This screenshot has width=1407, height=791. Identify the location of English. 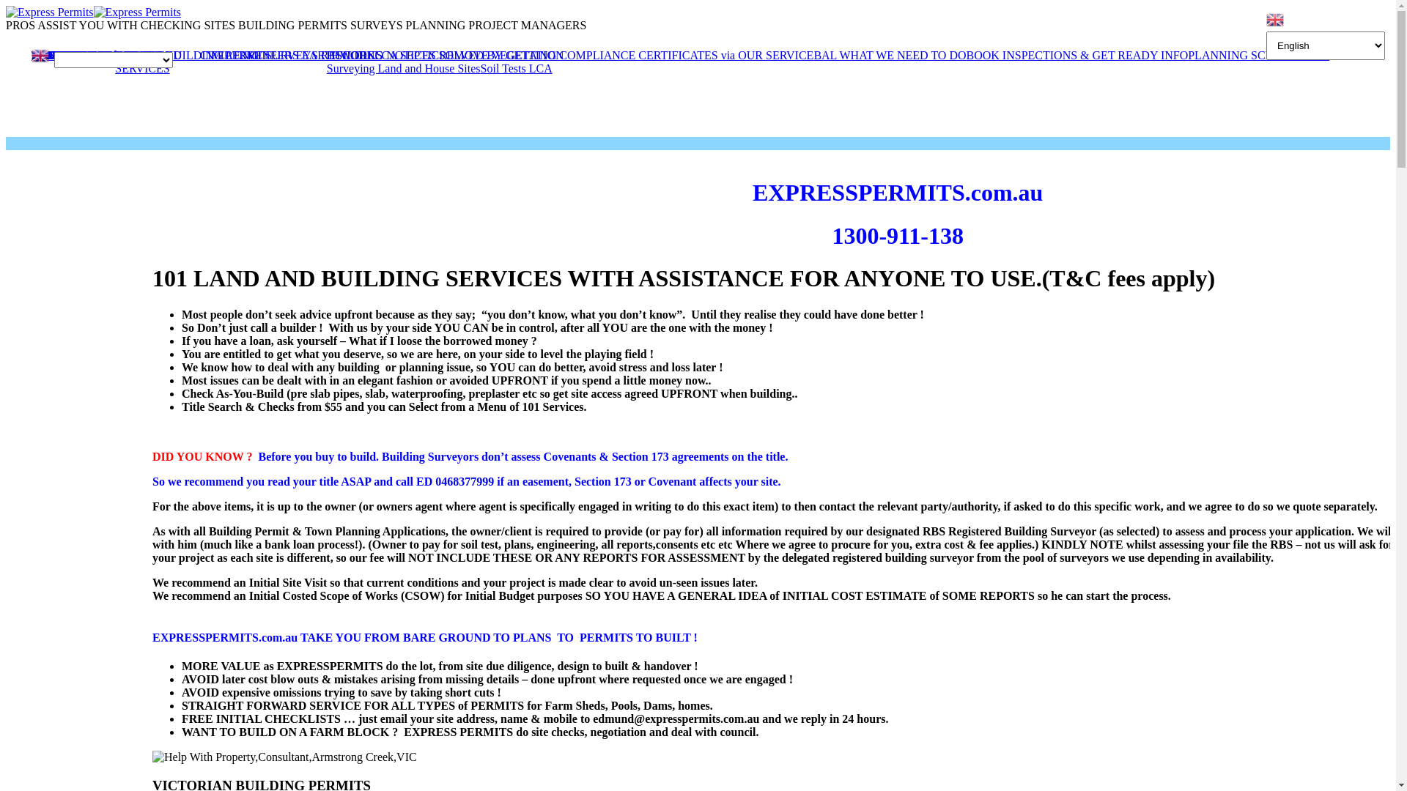
(41, 48).